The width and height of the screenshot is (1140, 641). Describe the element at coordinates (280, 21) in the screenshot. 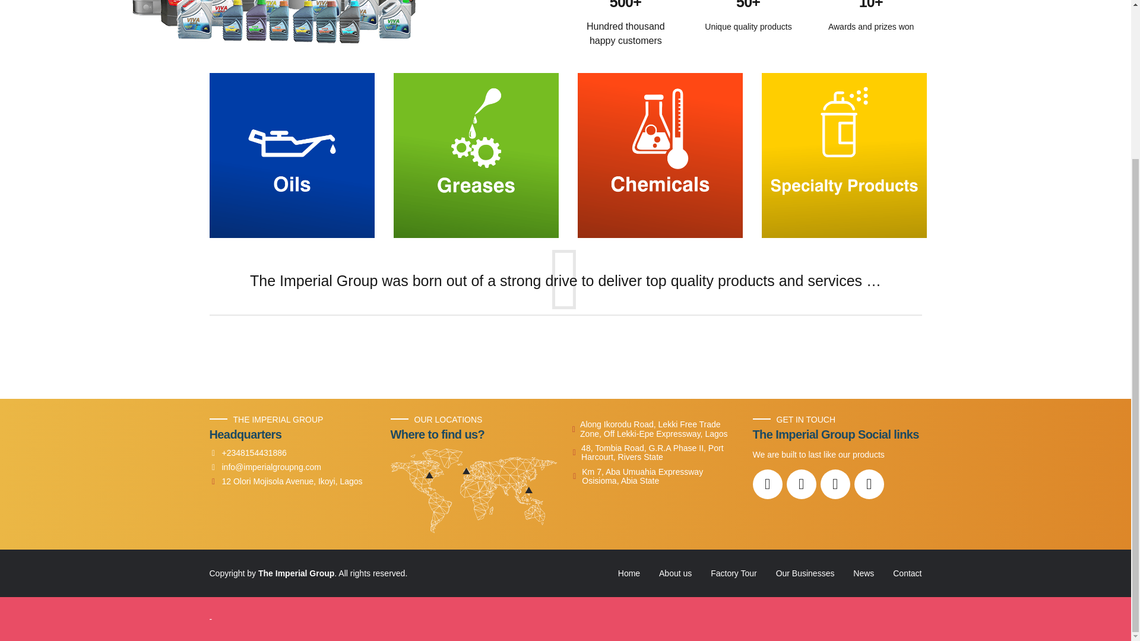

I see `5-2` at that location.